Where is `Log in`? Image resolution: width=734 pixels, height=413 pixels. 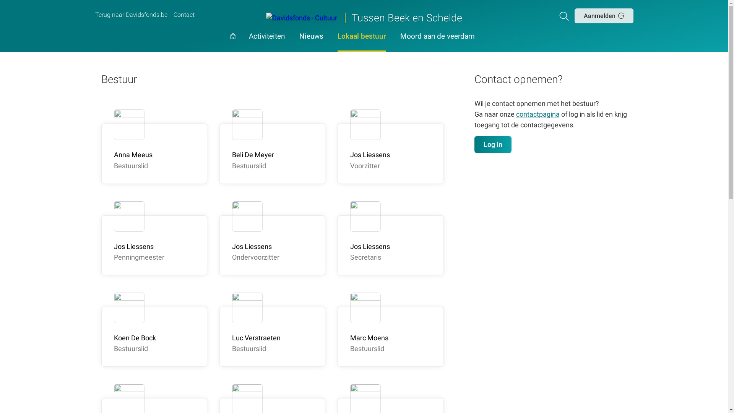
Log in is located at coordinates (493, 145).